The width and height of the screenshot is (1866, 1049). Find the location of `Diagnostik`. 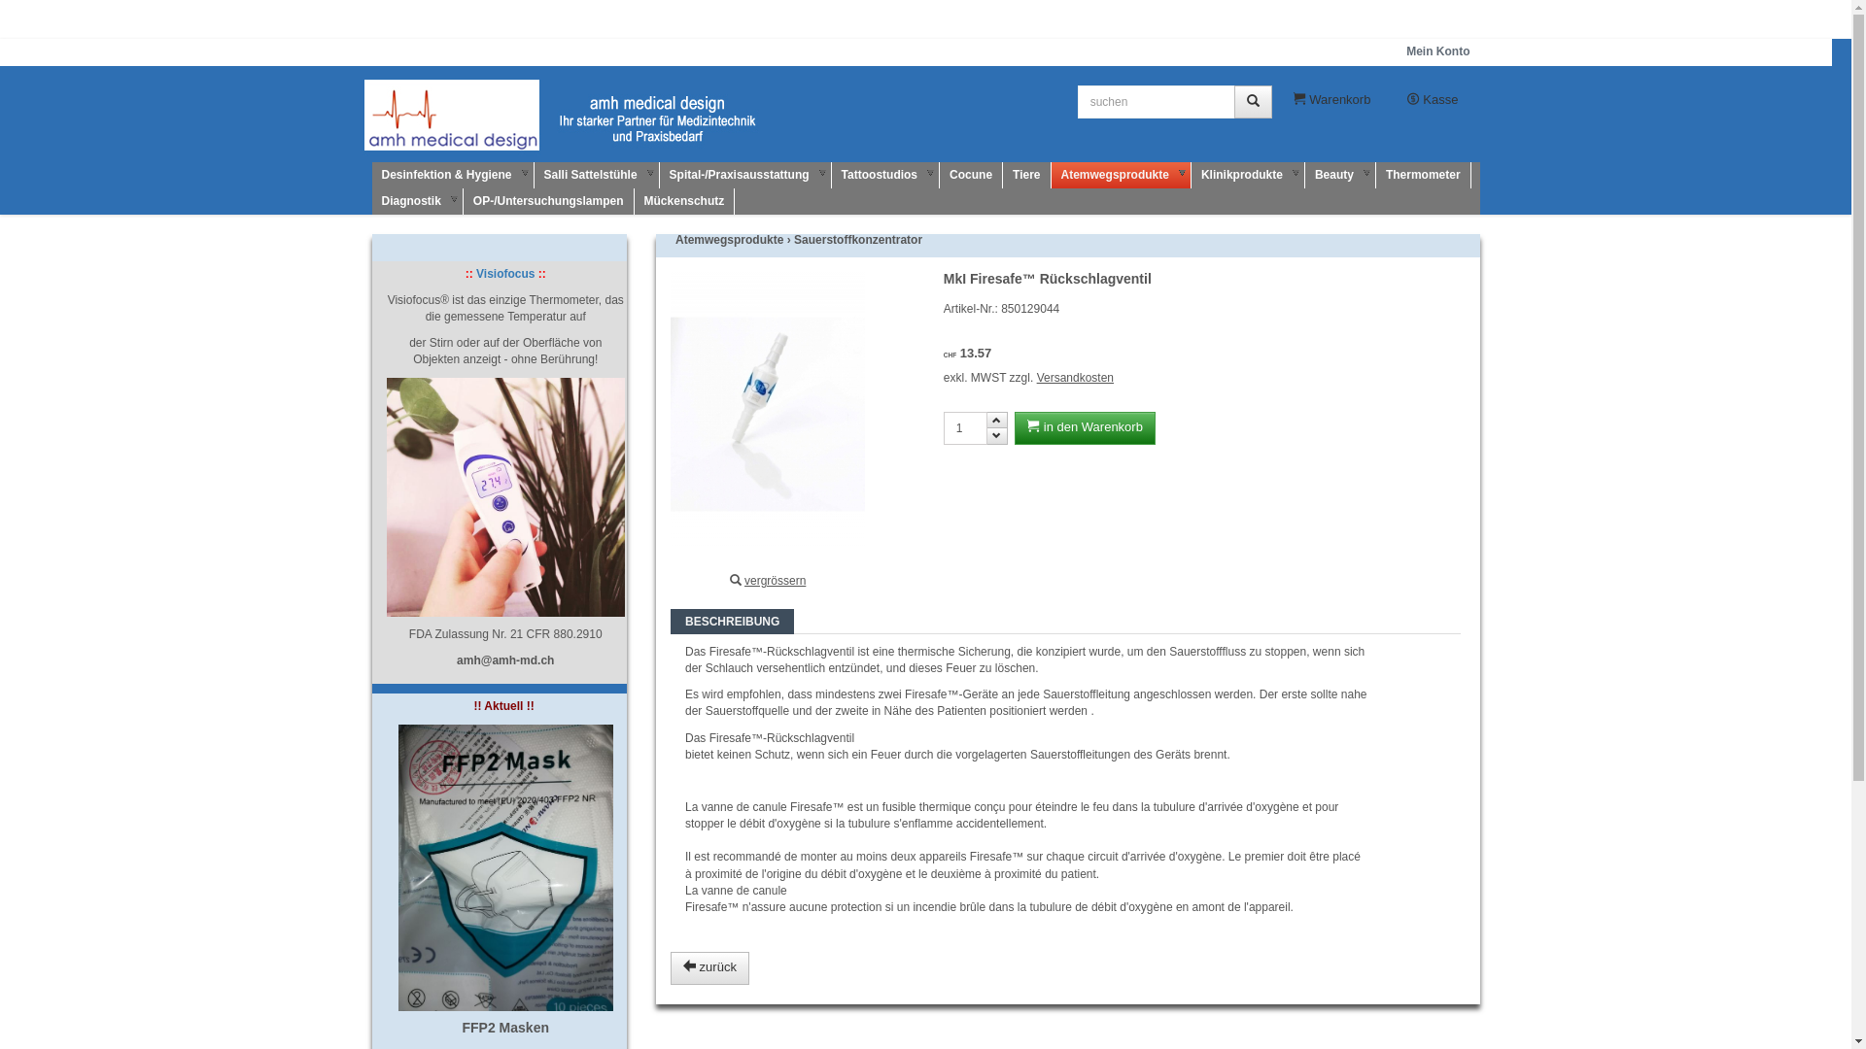

Diagnostik is located at coordinates (417, 202).